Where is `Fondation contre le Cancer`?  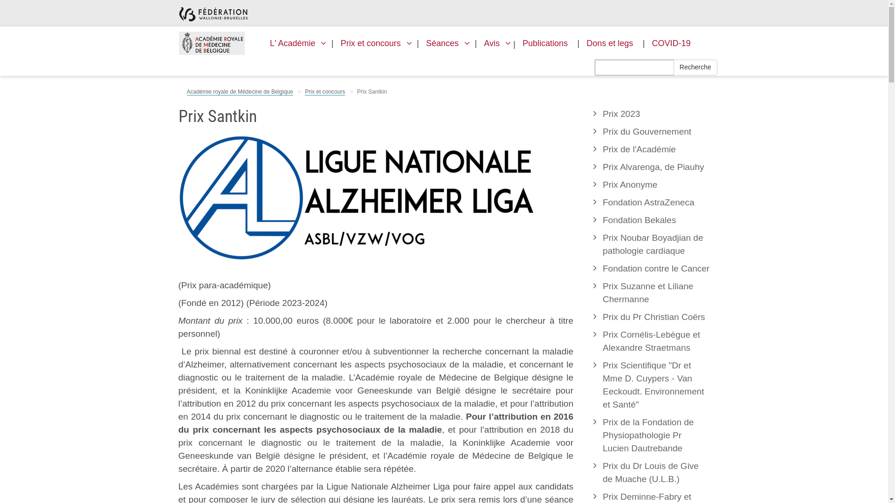
Fondation contre le Cancer is located at coordinates (656, 269).